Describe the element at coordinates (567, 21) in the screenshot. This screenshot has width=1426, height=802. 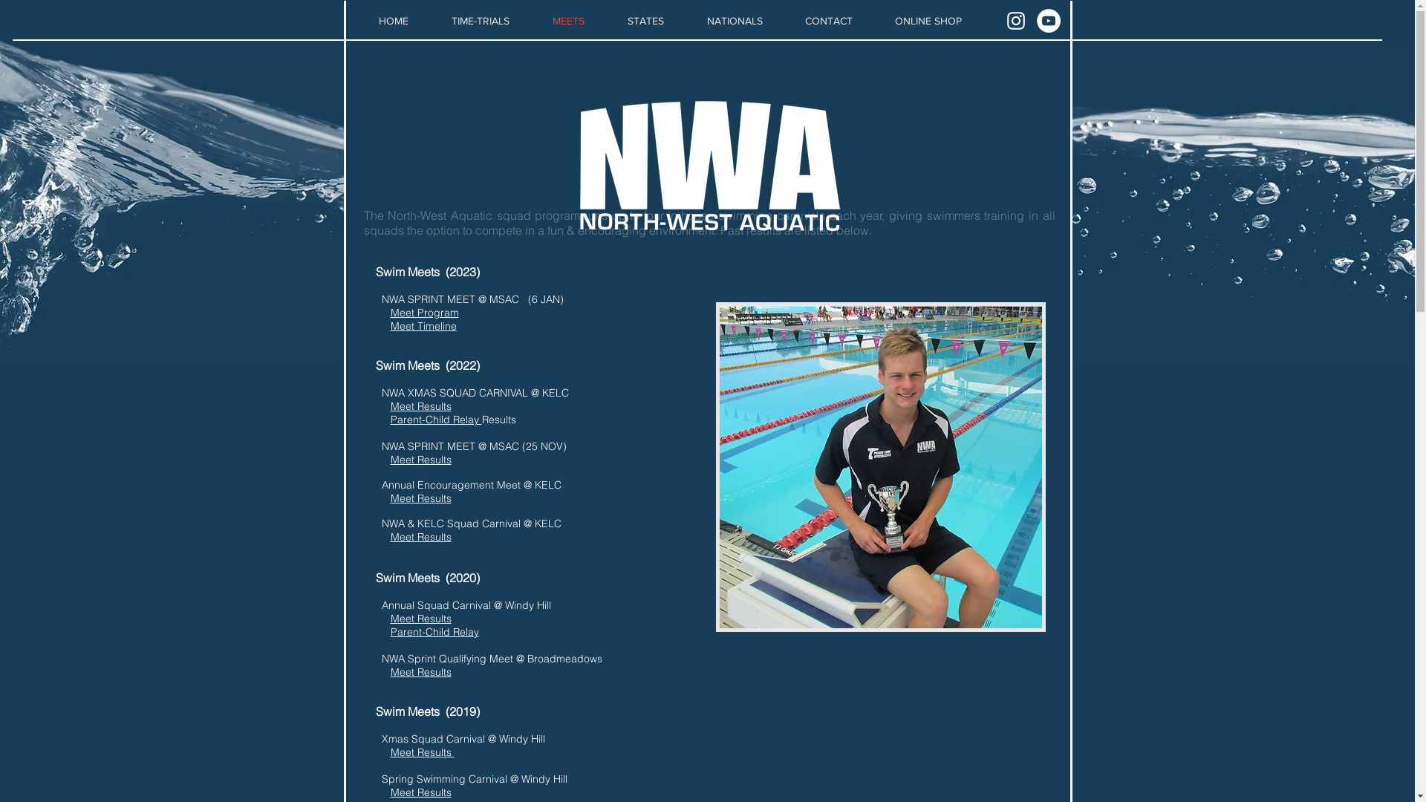
I see `MEETS` at that location.